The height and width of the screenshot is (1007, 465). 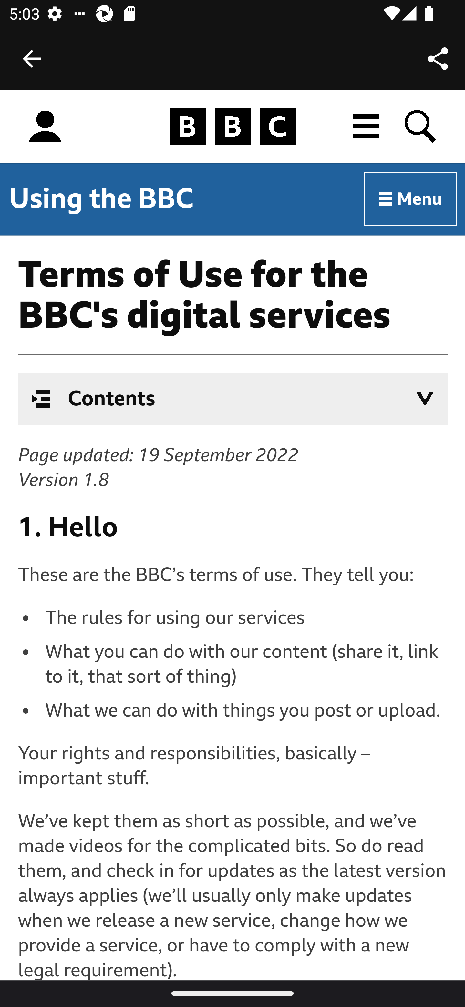 I want to click on All BBC destinations menu, so click(x=367, y=127).